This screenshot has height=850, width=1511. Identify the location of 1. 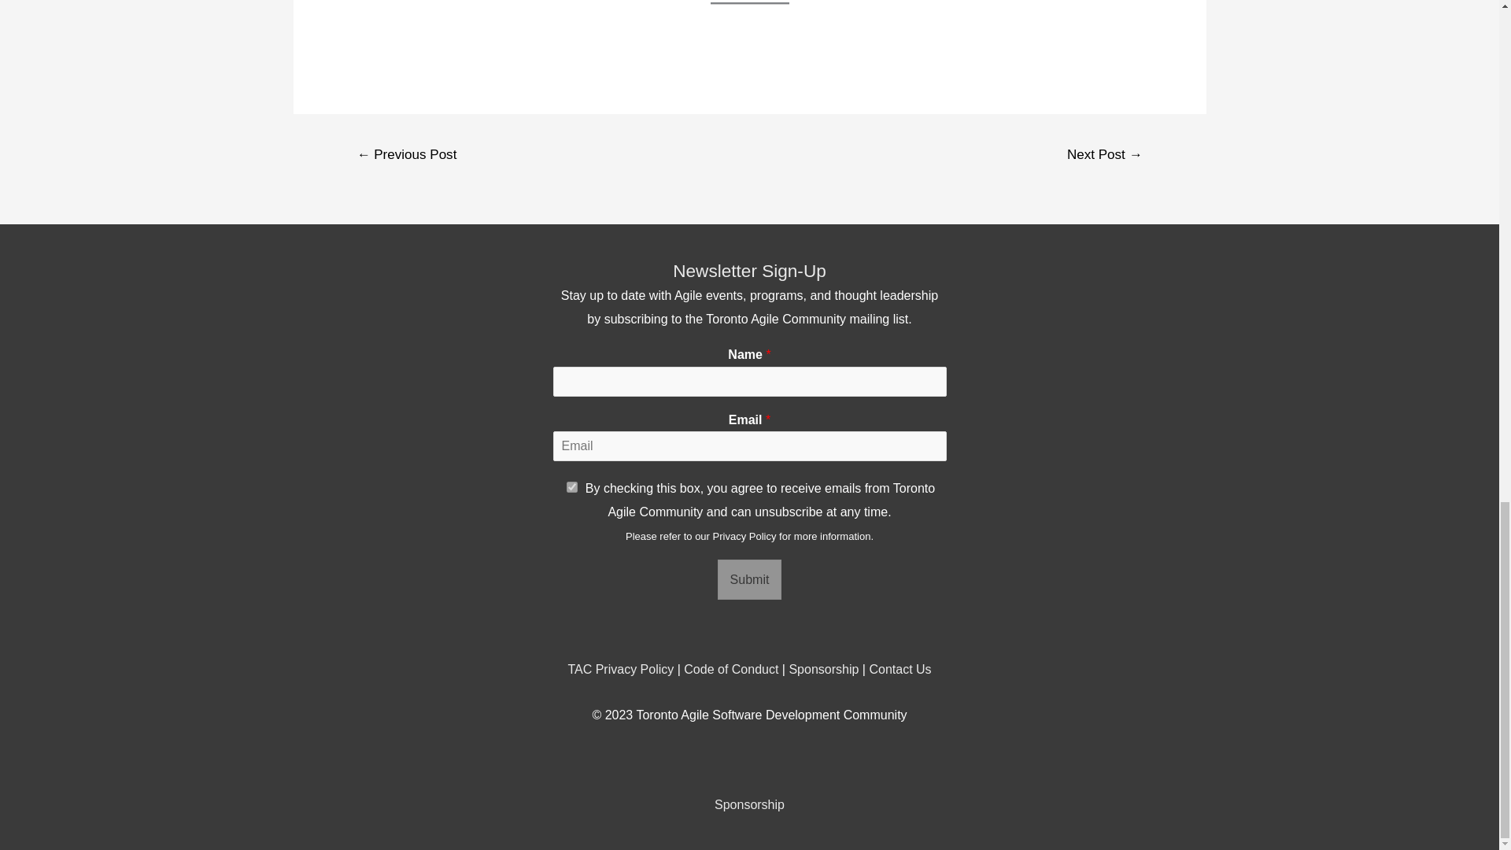
(571, 487).